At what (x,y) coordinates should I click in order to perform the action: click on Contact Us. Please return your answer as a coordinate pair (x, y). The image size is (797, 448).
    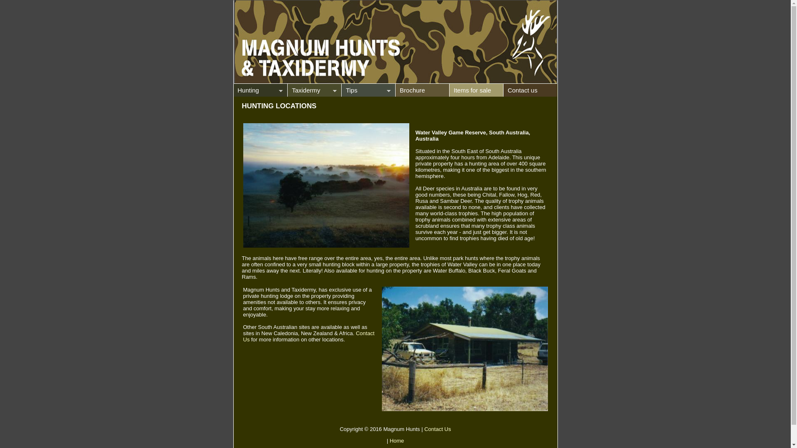
    Looking at the image, I should click on (309, 336).